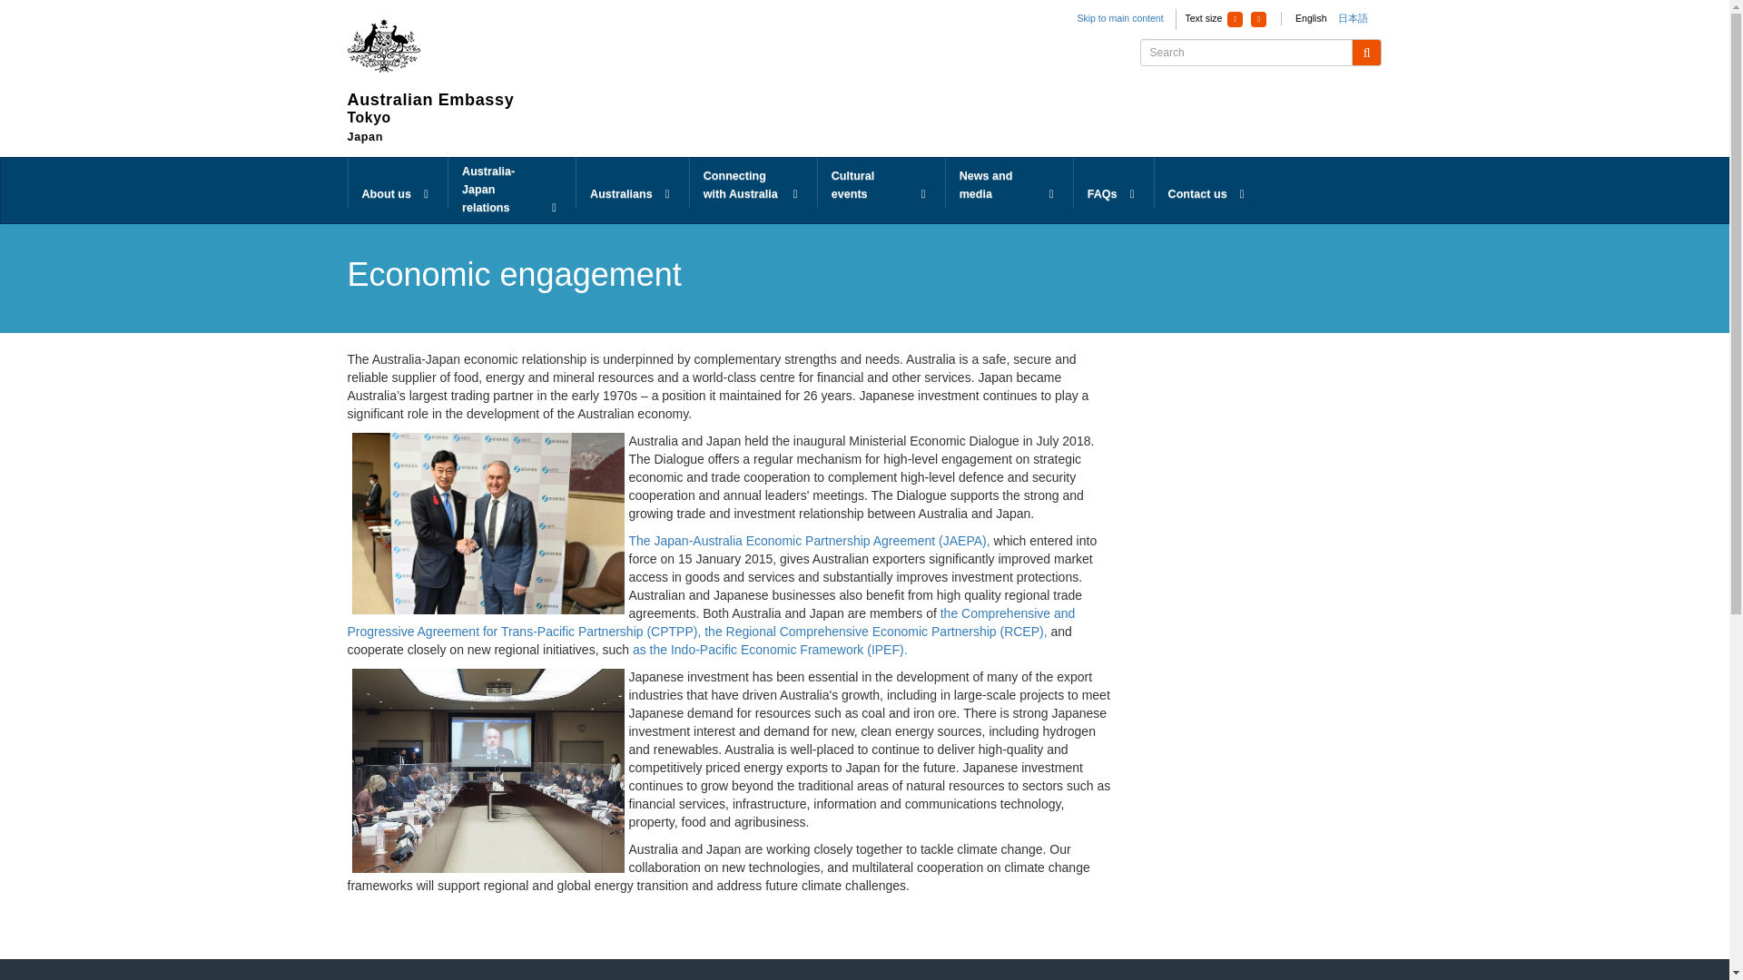 The height and width of the screenshot is (980, 1743). Describe the element at coordinates (511, 191) in the screenshot. I see `Australia-Japan relations  ` at that location.